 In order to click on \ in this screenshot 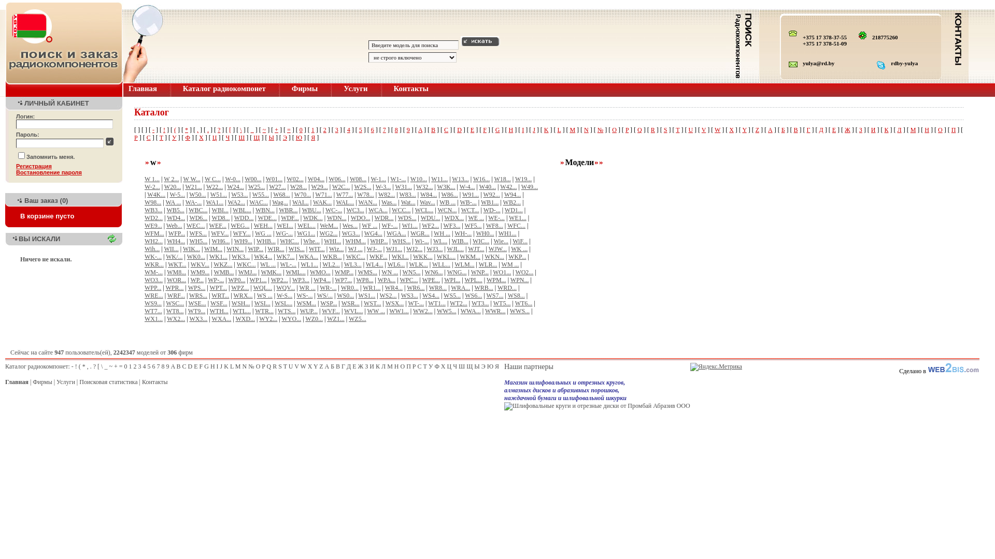, I will do `click(102, 366)`.